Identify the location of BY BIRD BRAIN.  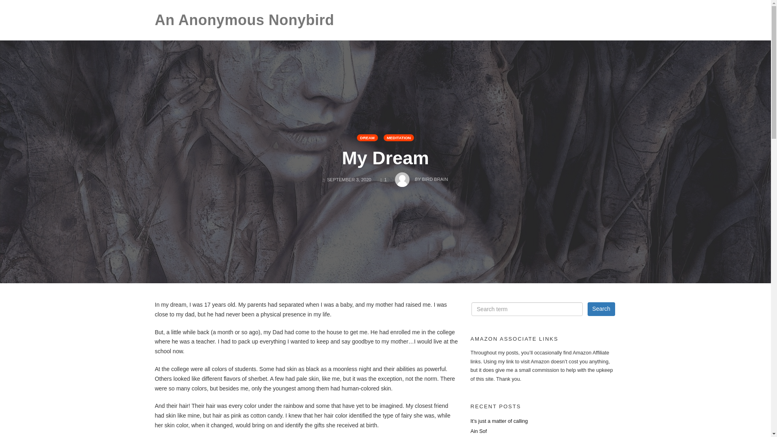
(384, 180).